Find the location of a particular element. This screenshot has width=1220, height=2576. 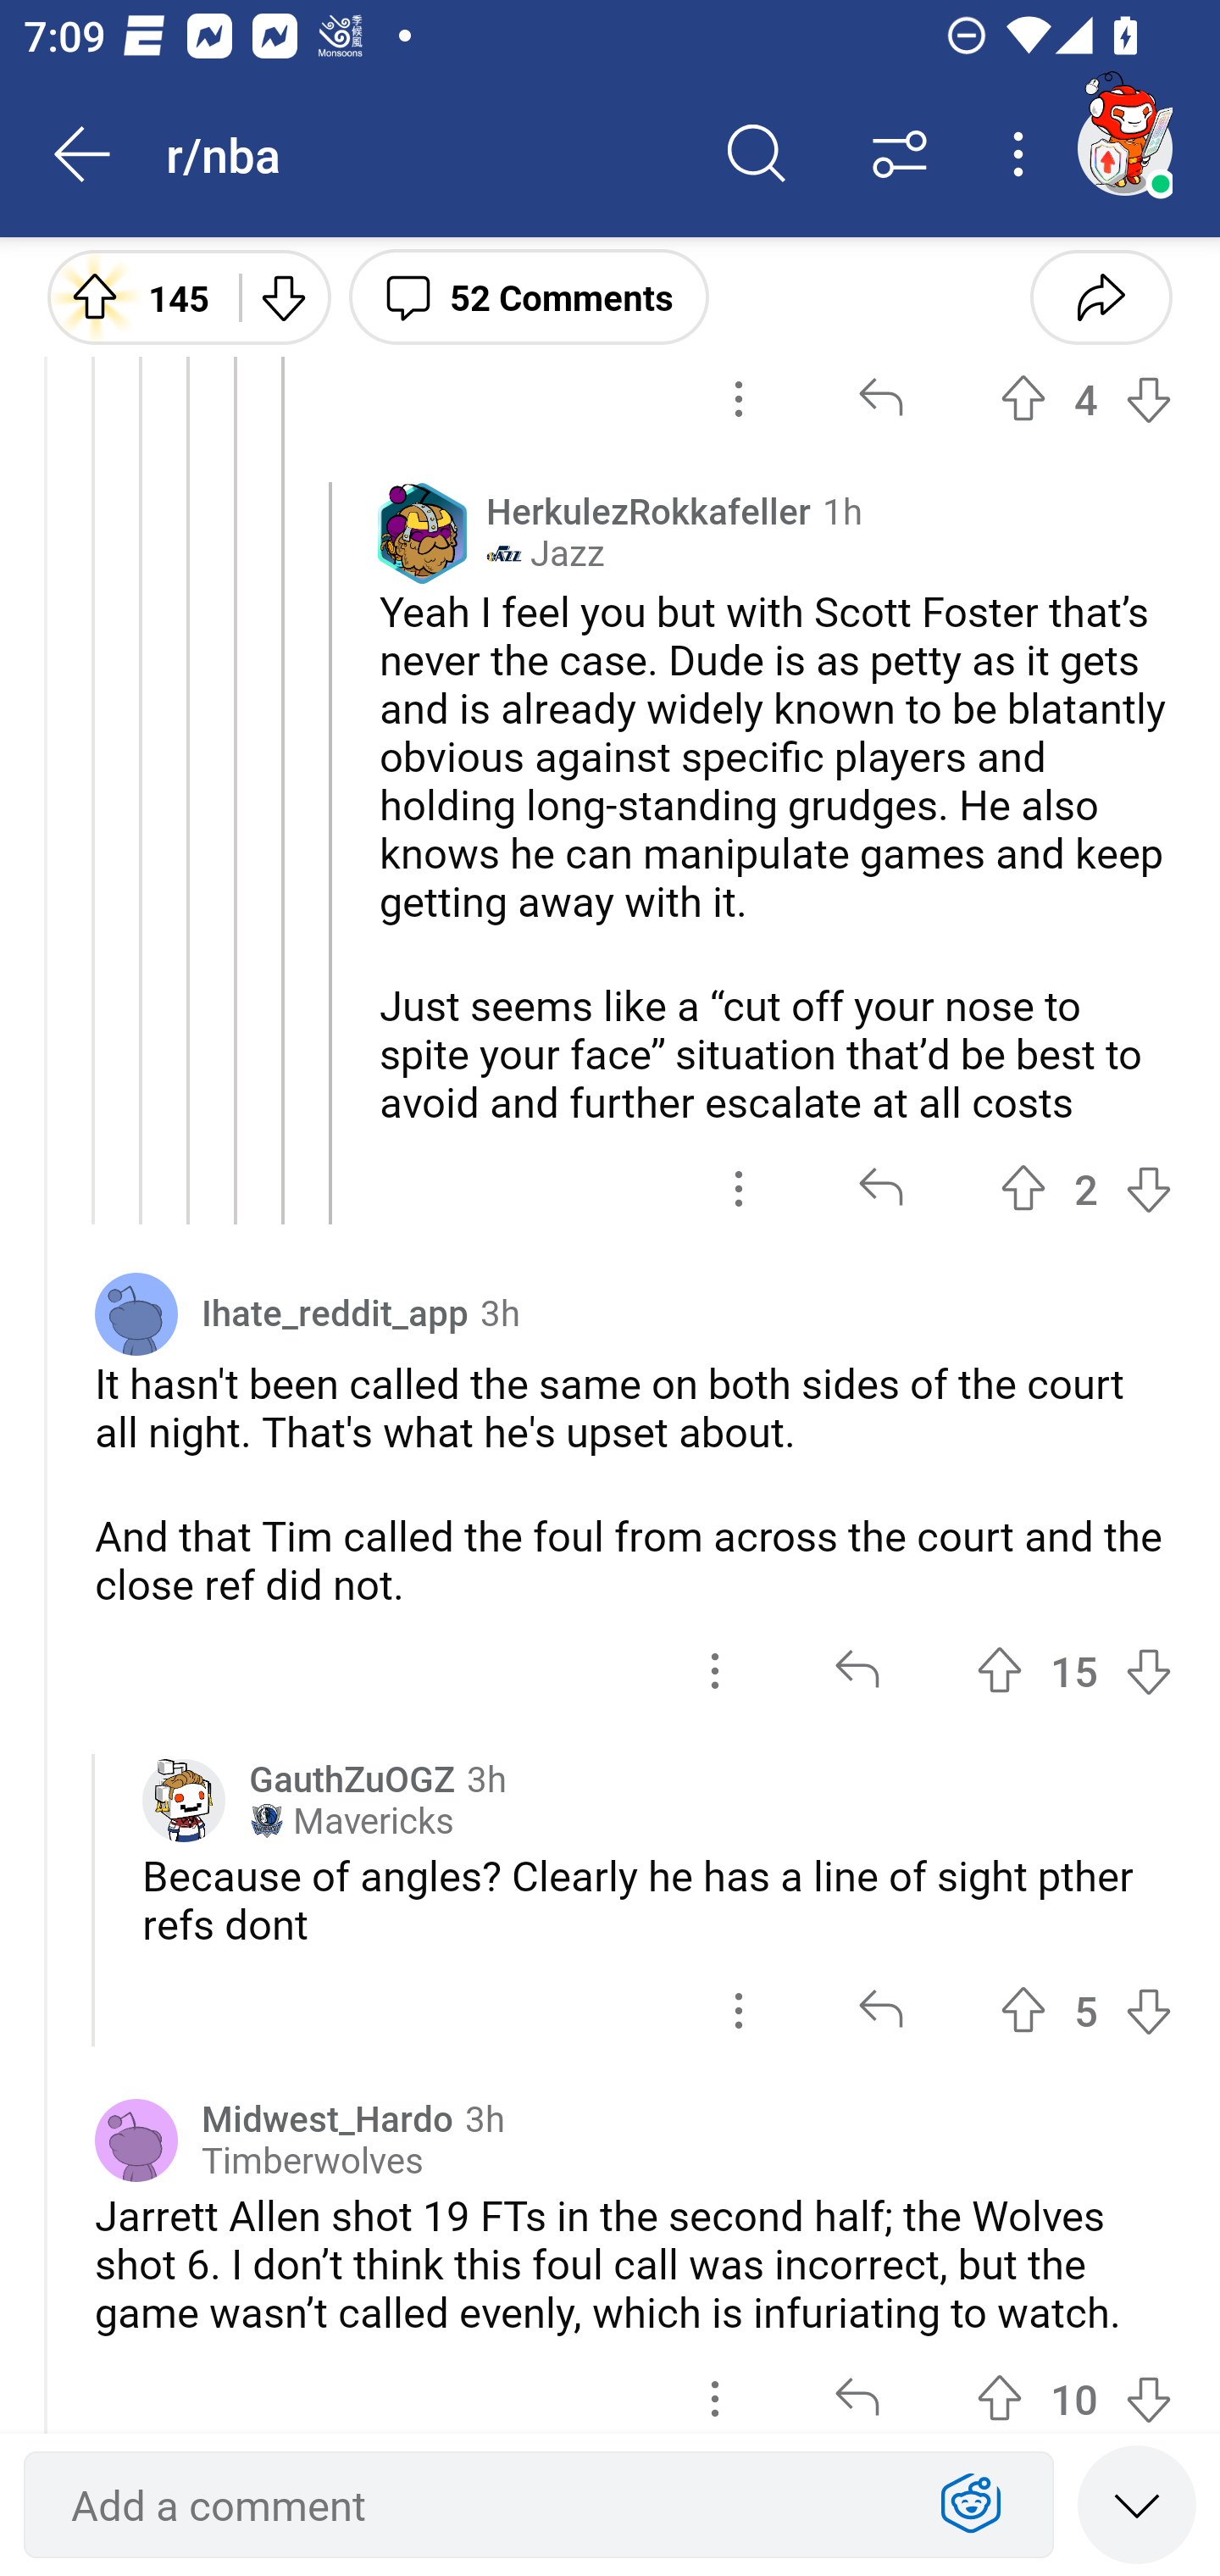

More options is located at coordinates (1023, 154).